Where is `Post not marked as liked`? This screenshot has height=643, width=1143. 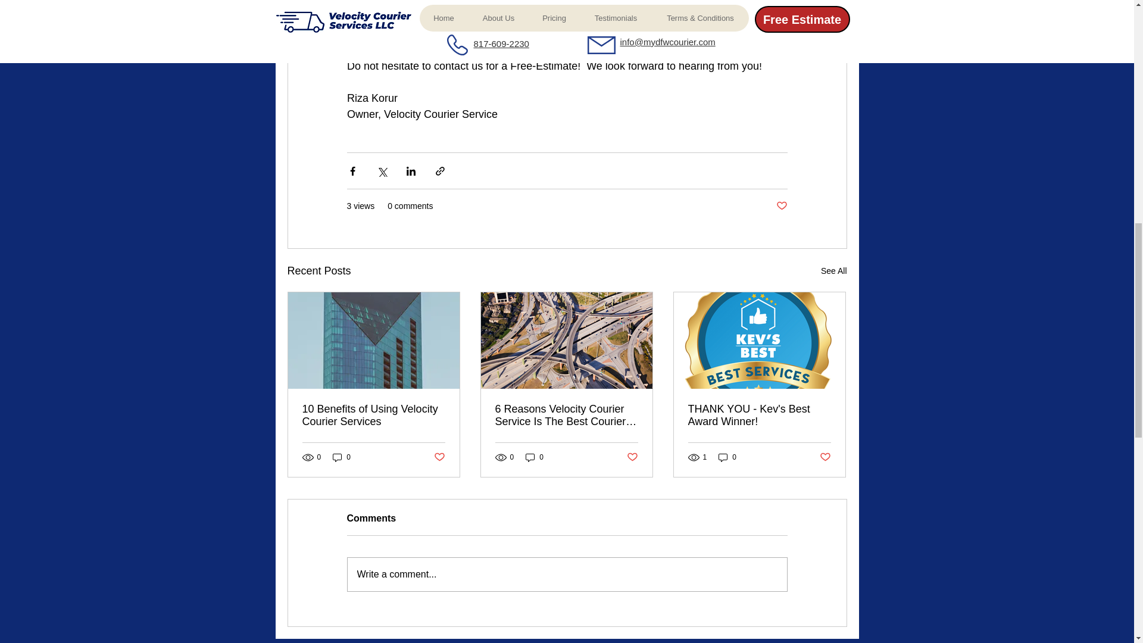
Post not marked as liked is located at coordinates (438, 457).